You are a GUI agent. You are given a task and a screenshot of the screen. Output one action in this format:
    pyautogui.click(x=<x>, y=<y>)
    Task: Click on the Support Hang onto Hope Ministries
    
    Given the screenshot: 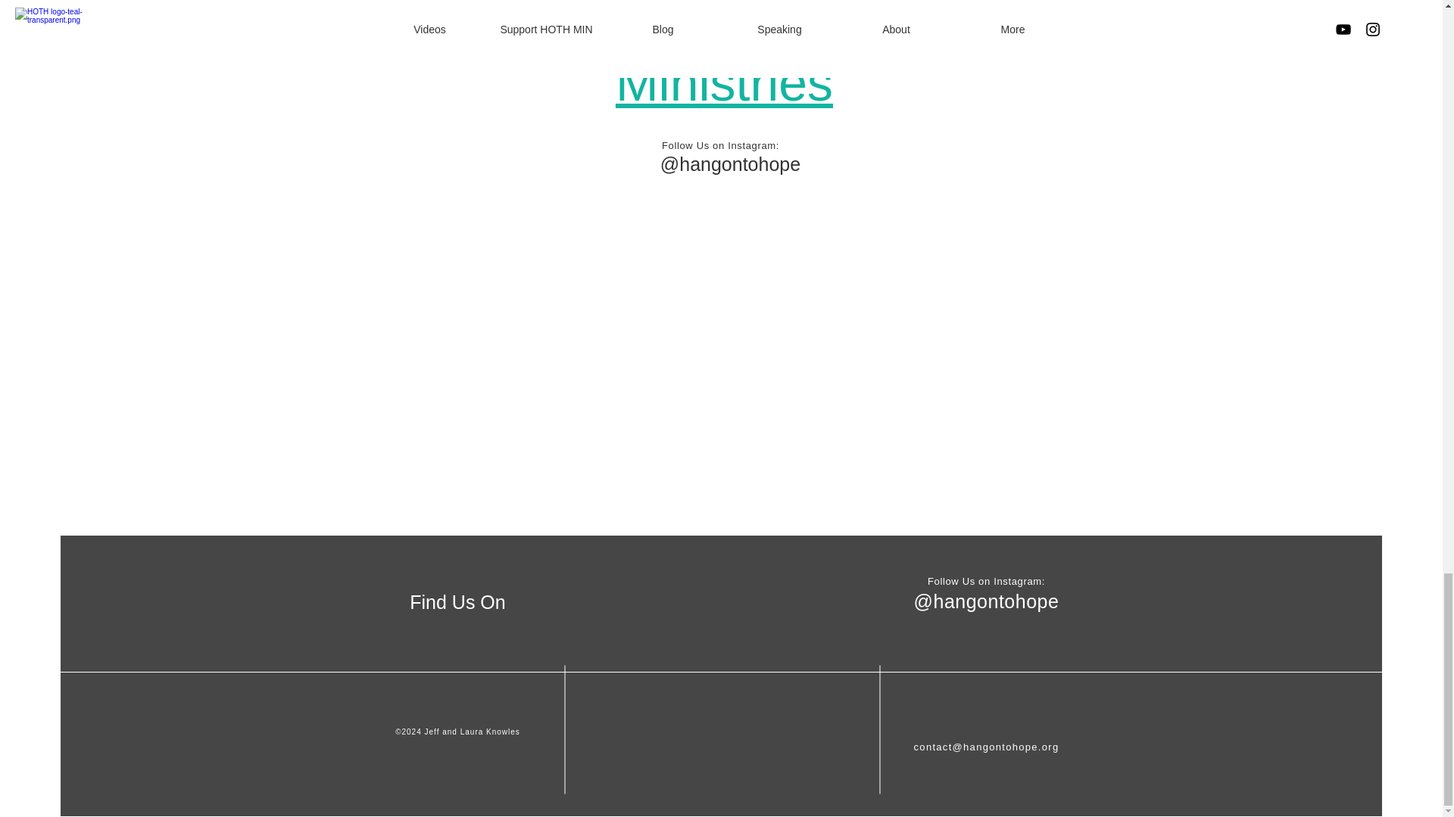 What is the action you would take?
    pyautogui.click(x=724, y=55)
    